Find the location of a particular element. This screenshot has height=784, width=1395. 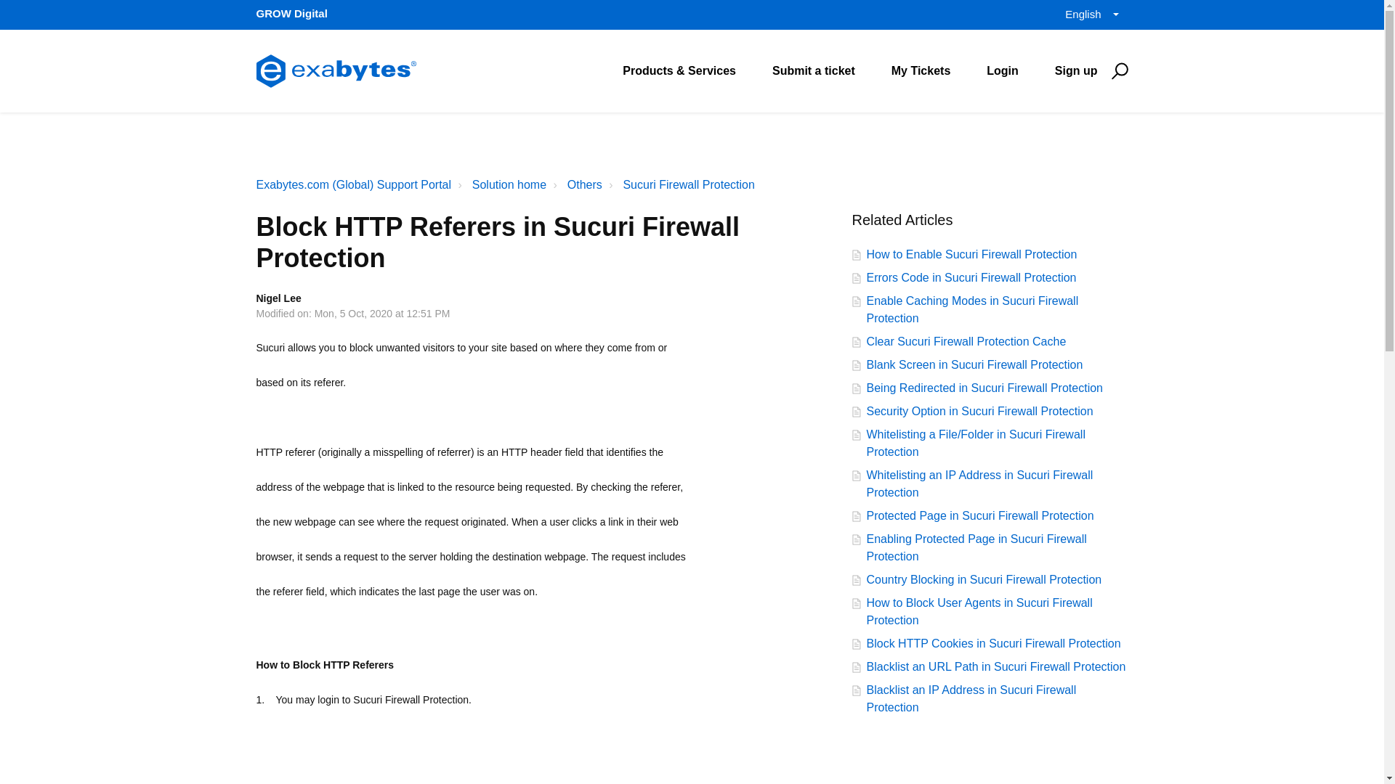

Submit a ticket is located at coordinates (814, 70).